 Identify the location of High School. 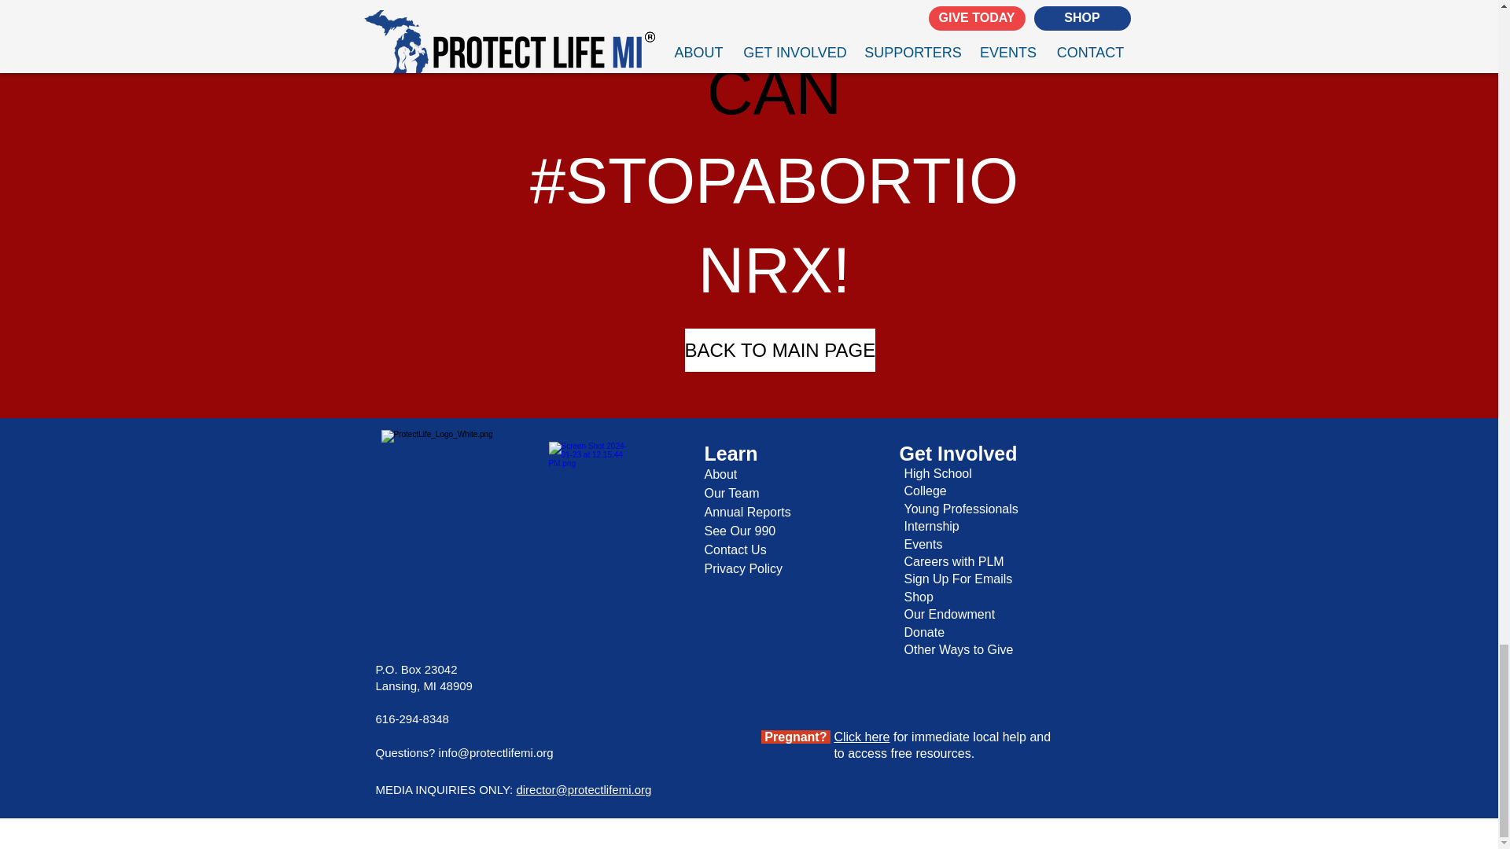
(938, 473).